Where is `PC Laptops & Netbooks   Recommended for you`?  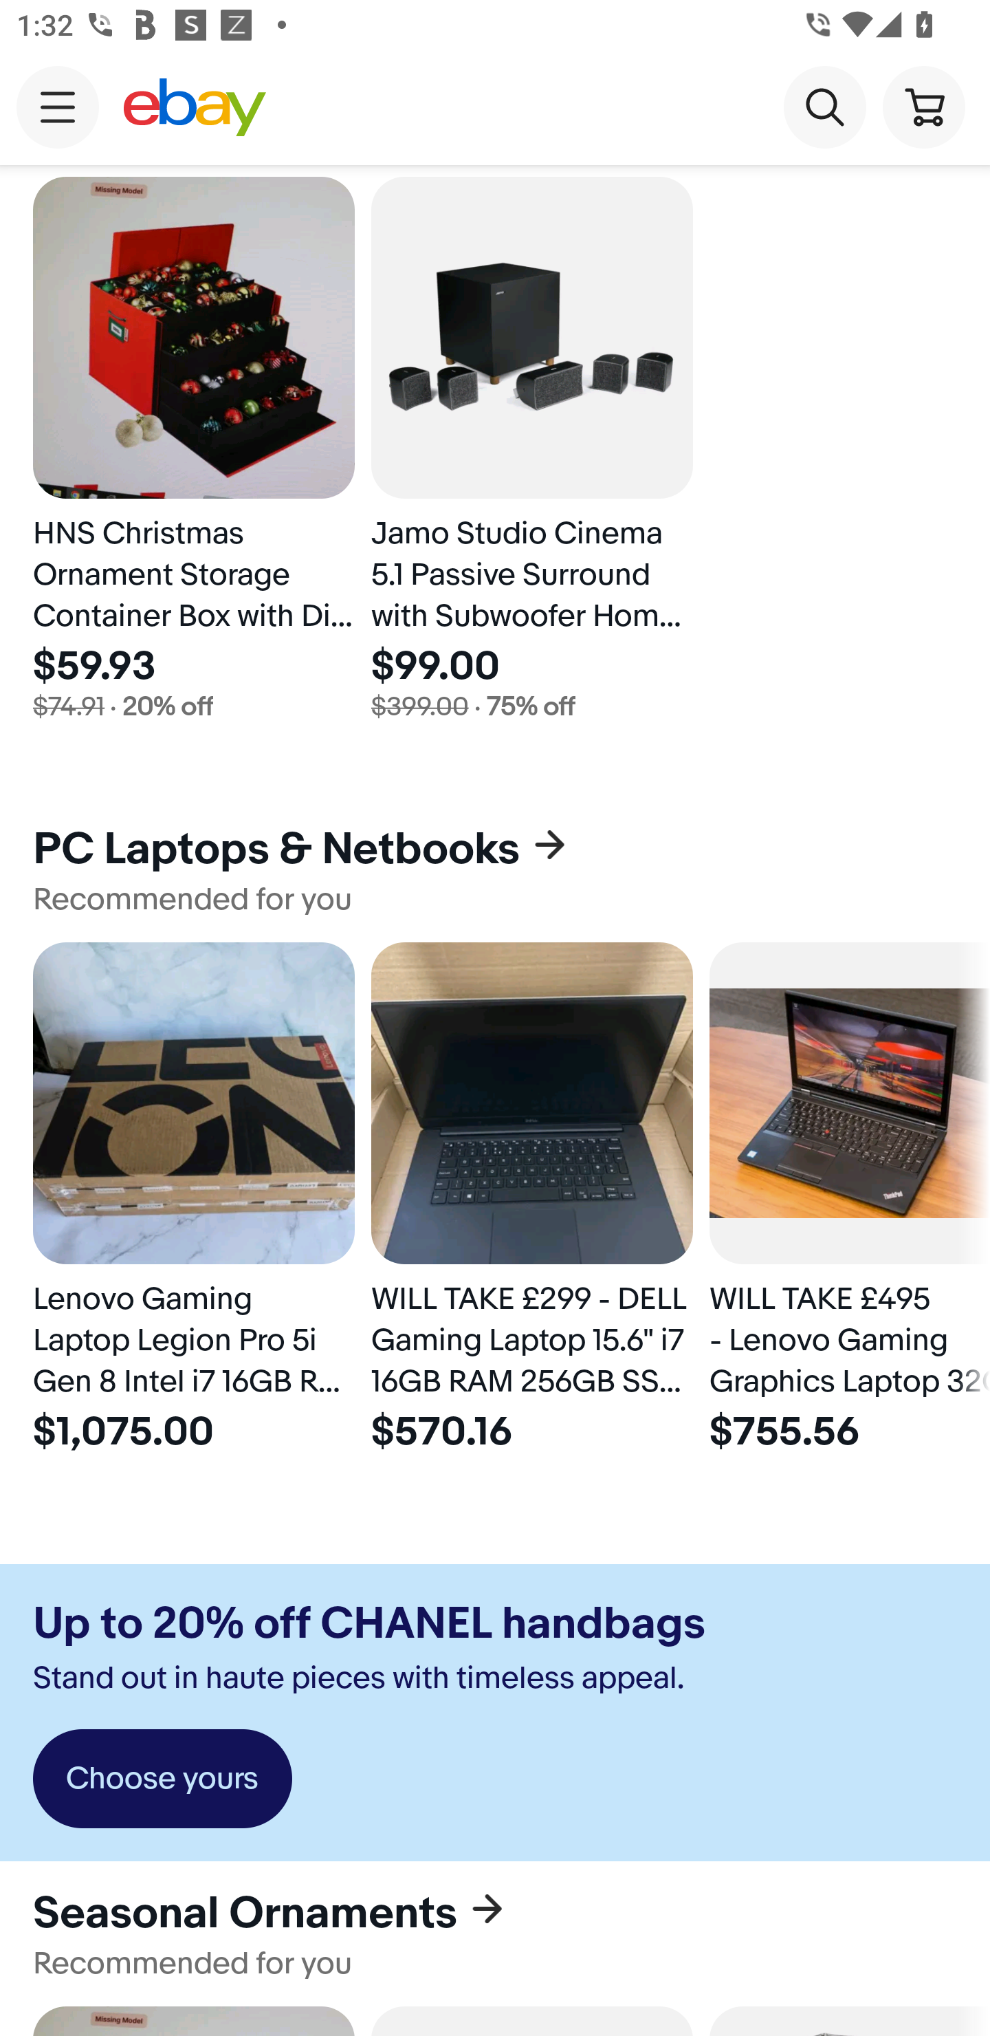 PC Laptops & Netbooks   Recommended for you is located at coordinates (495, 870).